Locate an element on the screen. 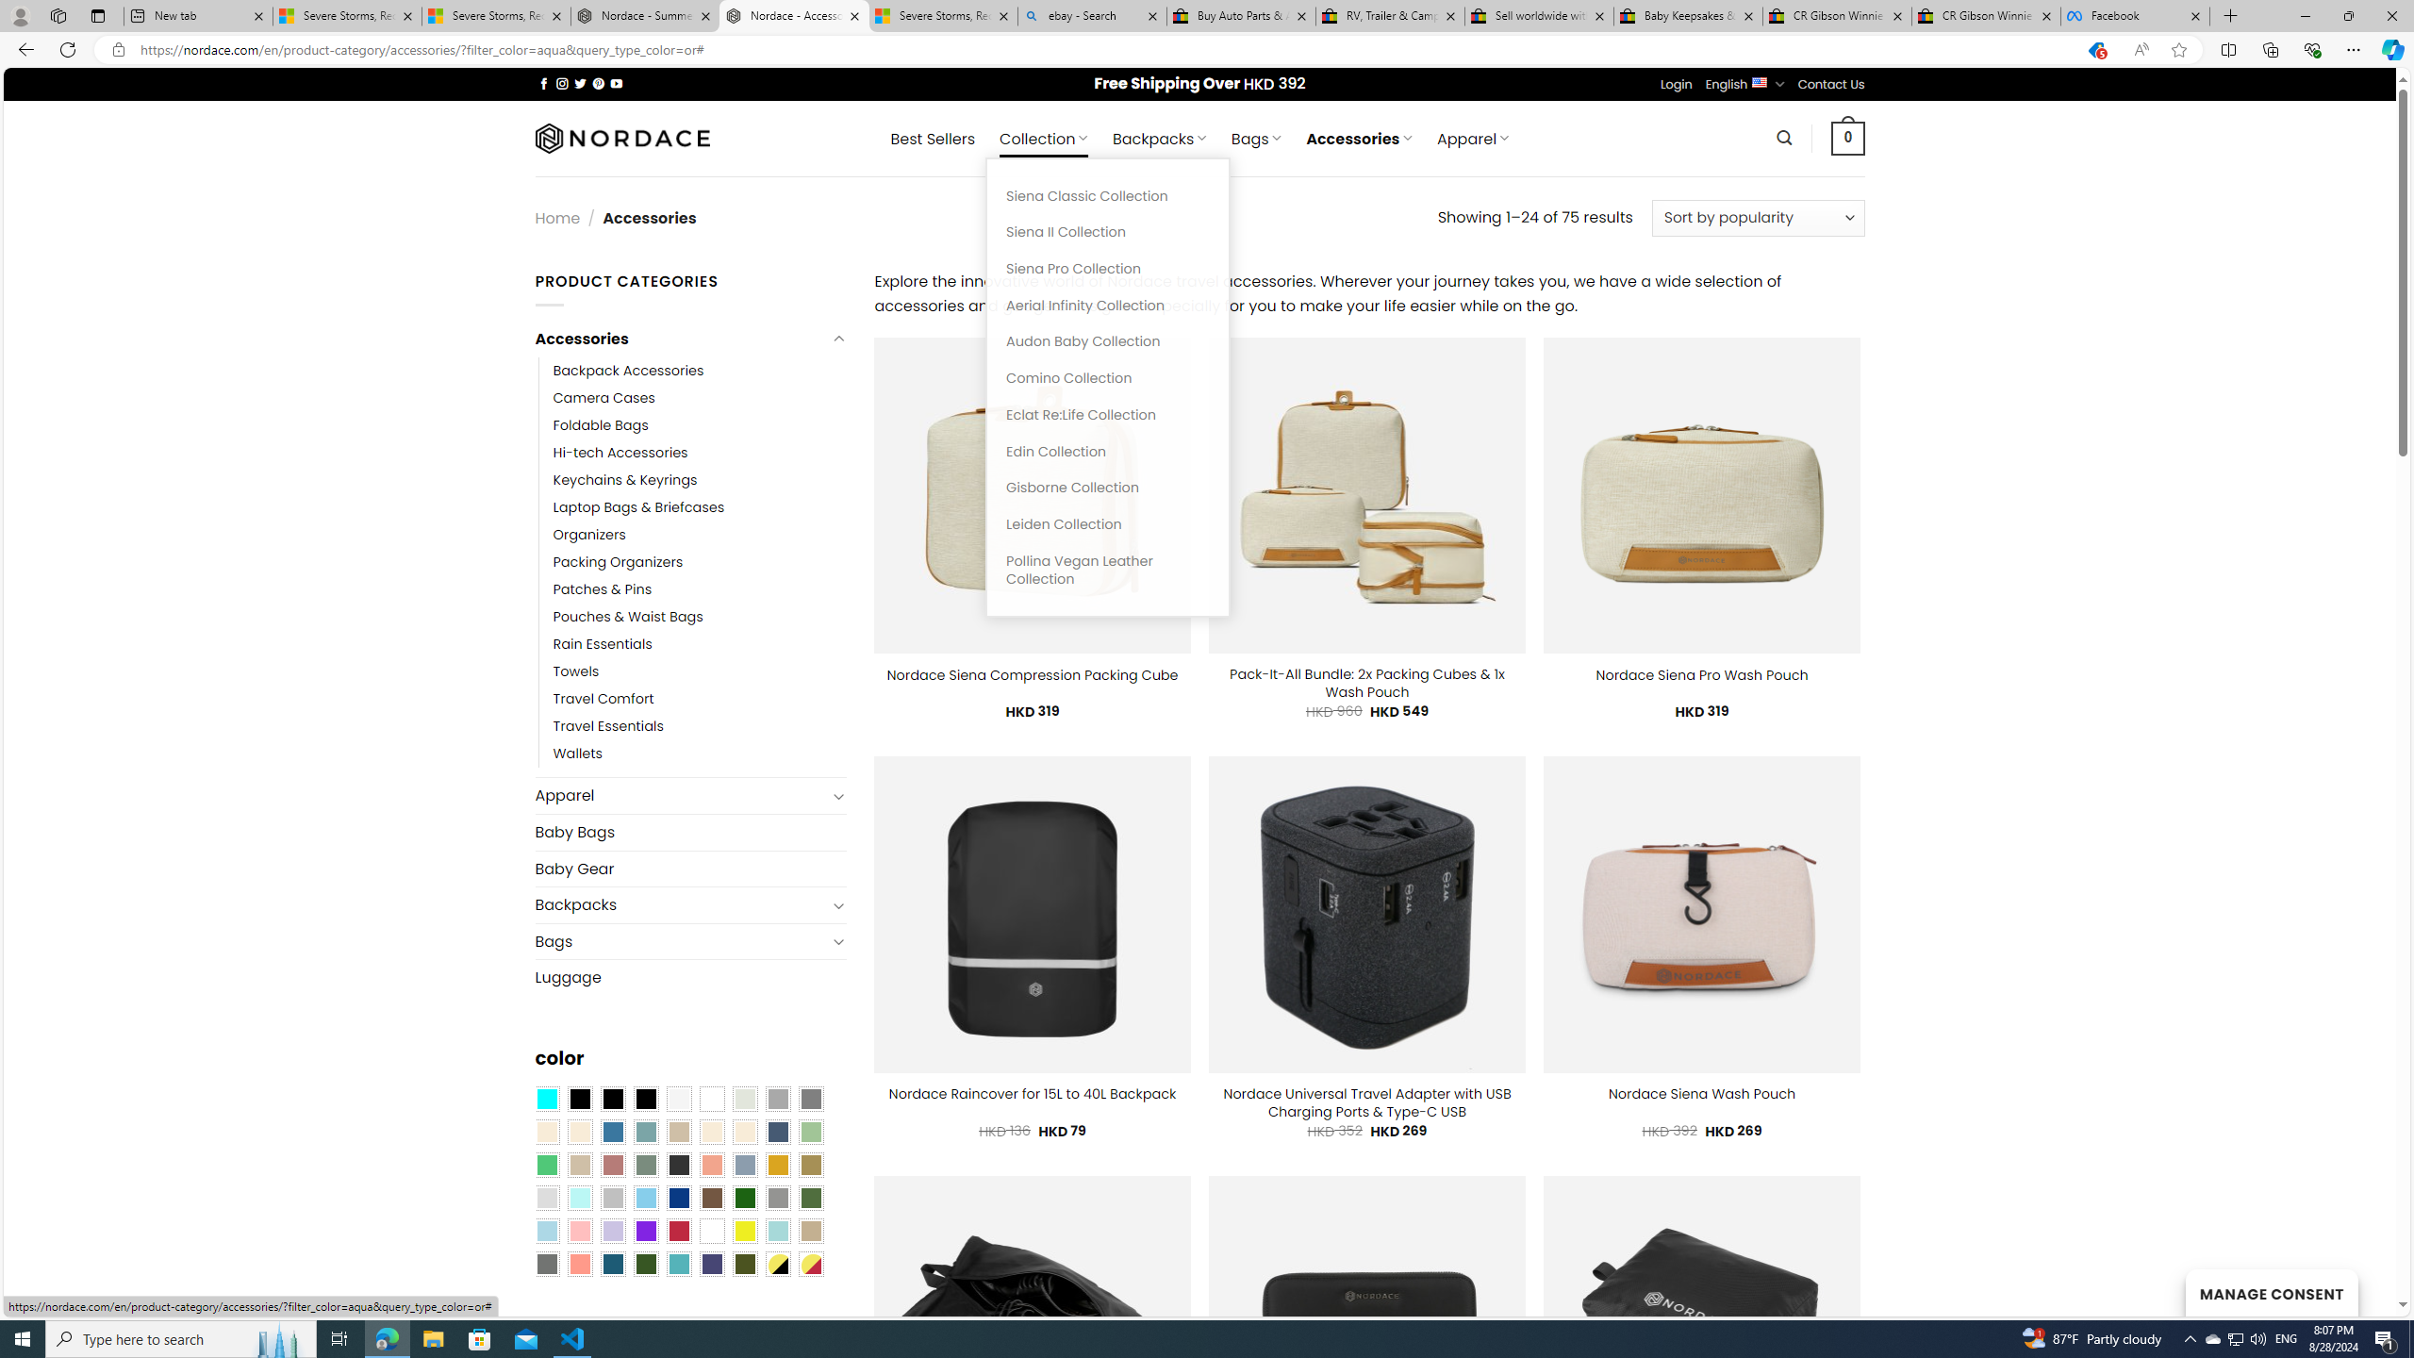 This screenshot has width=2414, height=1358. Caramel is located at coordinates (712, 1131).